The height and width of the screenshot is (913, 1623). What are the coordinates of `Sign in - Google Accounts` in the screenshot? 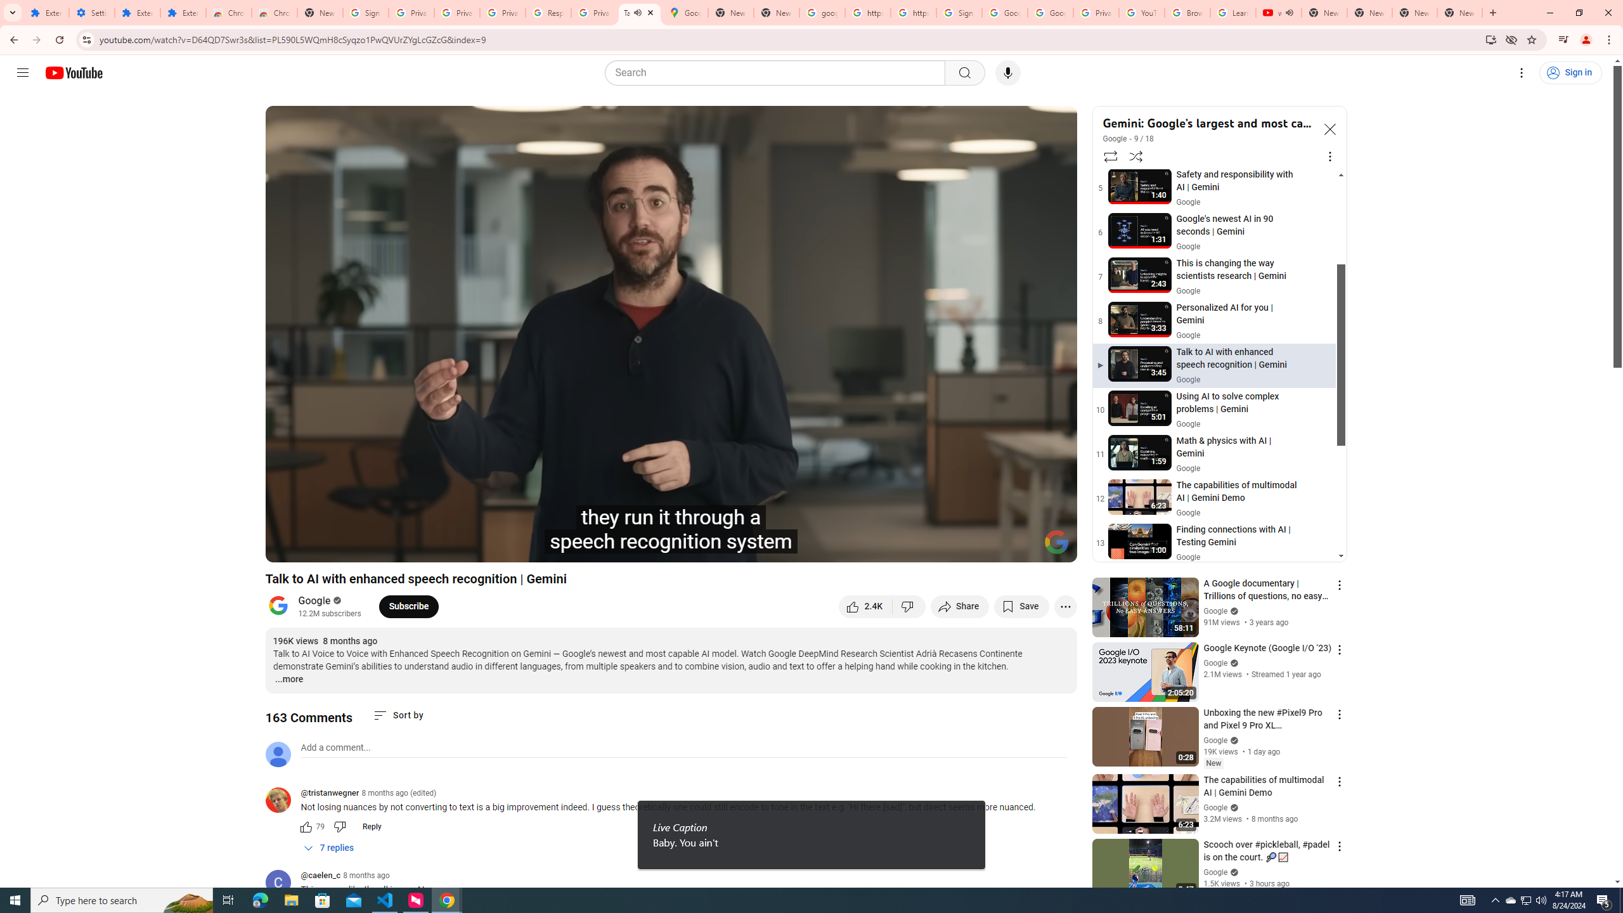 It's located at (959, 13).